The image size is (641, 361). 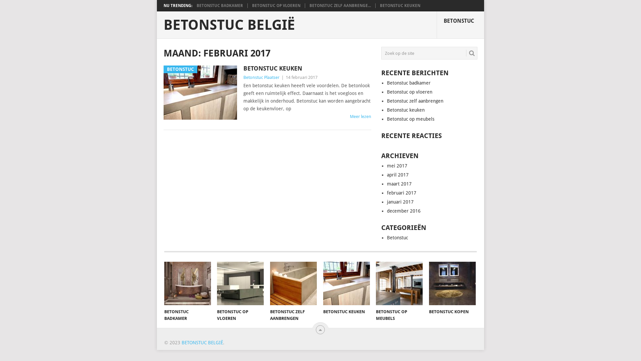 What do you see at coordinates (400, 6) in the screenshot?
I see `BETONSTUC KEUKEN` at bounding box center [400, 6].